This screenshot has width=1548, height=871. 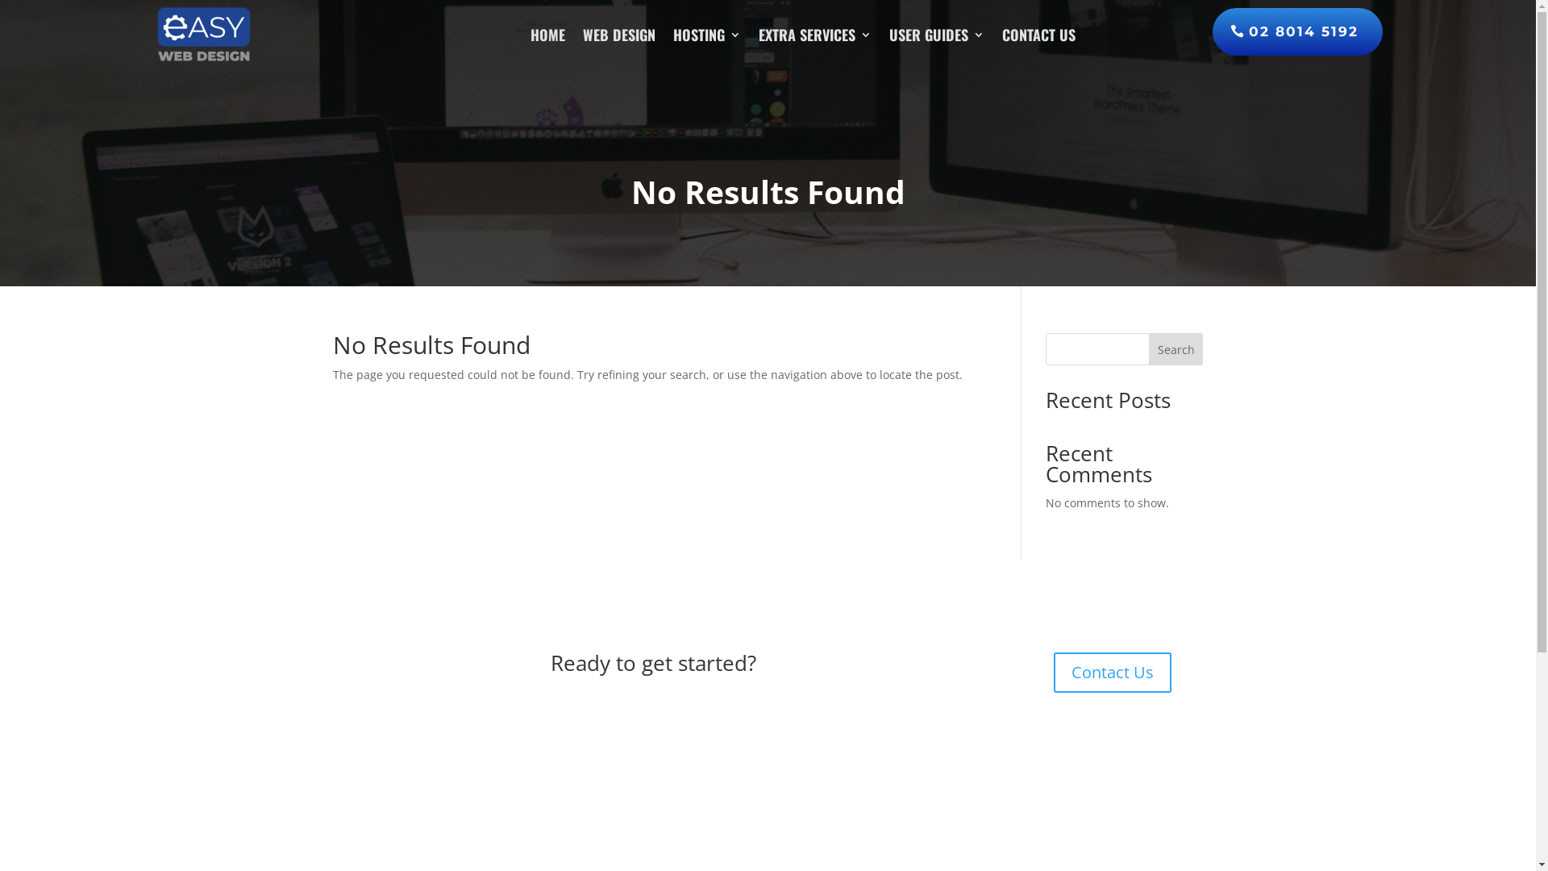 I want to click on Contact Us, so click(x=1113, y=673).